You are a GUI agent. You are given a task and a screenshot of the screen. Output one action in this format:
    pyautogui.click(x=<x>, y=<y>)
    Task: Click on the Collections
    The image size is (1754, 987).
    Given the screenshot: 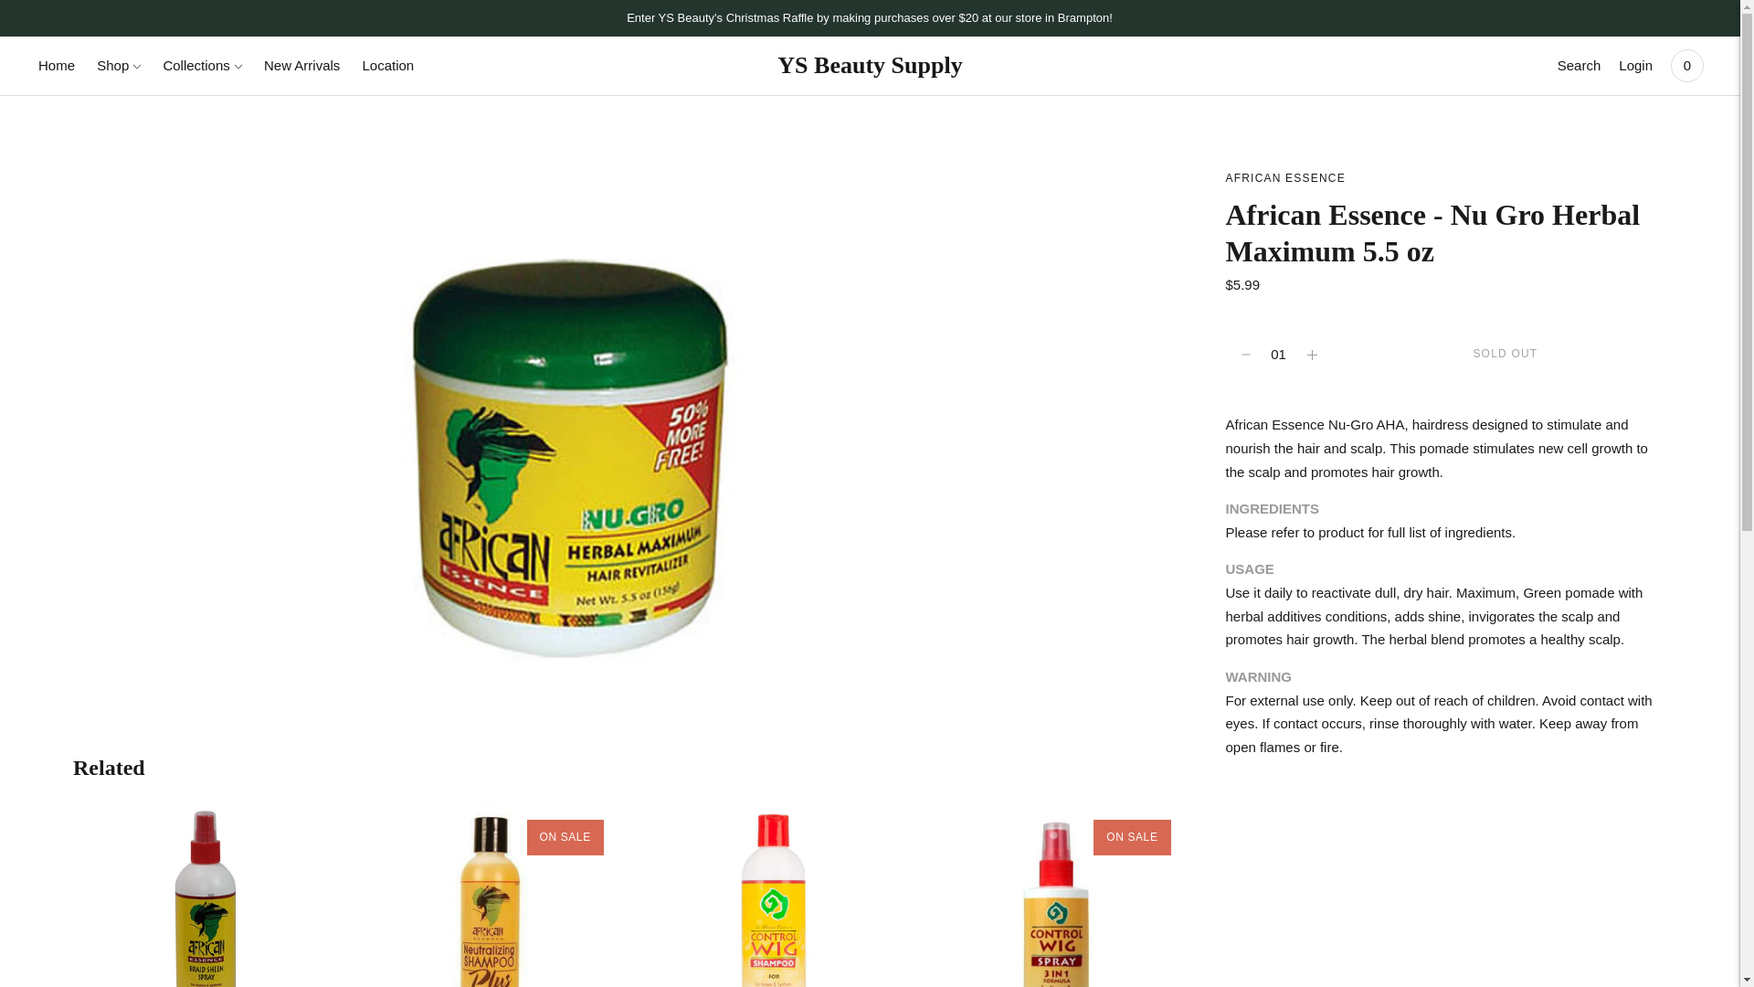 What is the action you would take?
    pyautogui.click(x=202, y=65)
    